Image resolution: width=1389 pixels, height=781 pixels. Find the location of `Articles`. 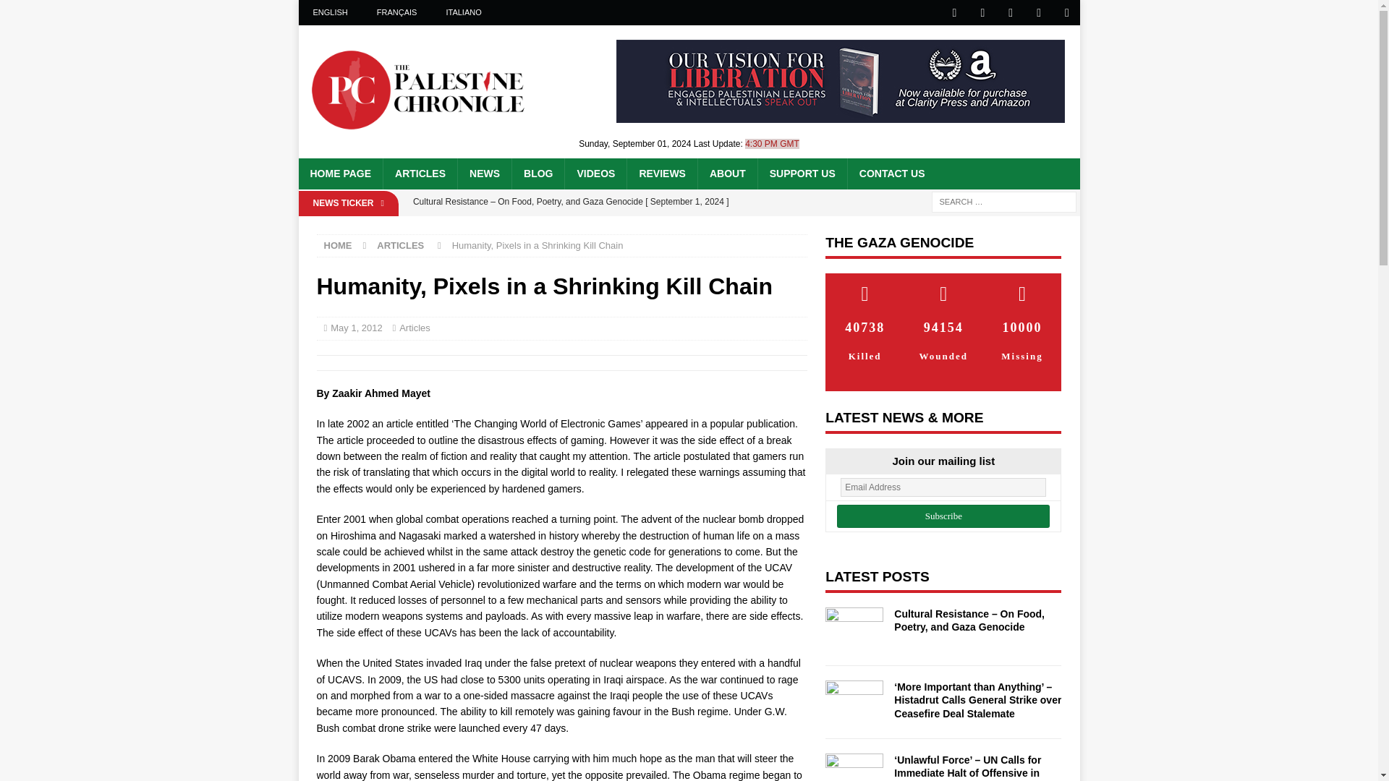

Articles is located at coordinates (415, 328).